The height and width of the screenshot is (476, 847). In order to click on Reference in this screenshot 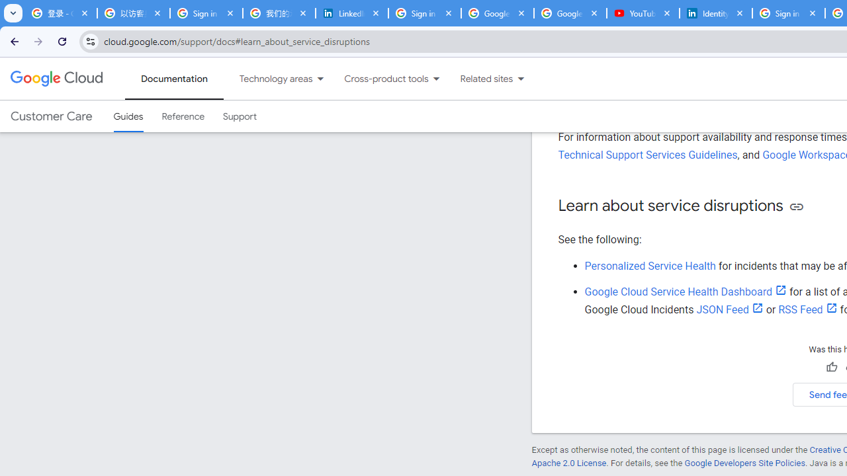, I will do `click(183, 116)`.